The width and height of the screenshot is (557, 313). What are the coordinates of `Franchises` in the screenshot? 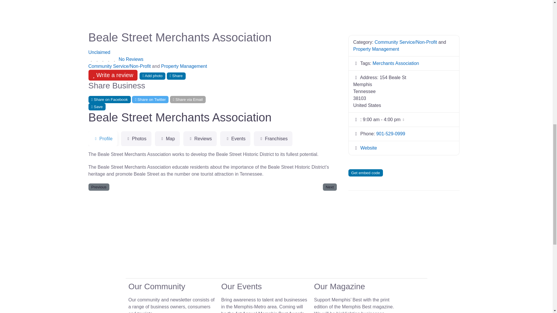 It's located at (273, 139).